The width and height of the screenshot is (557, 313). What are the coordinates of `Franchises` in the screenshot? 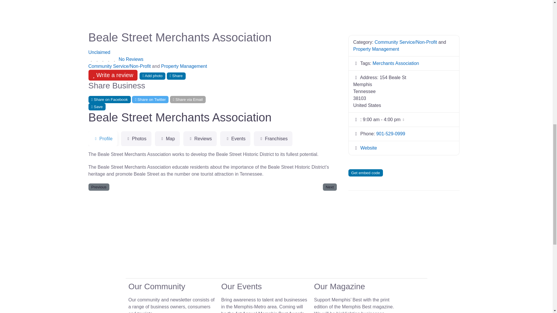 It's located at (273, 139).